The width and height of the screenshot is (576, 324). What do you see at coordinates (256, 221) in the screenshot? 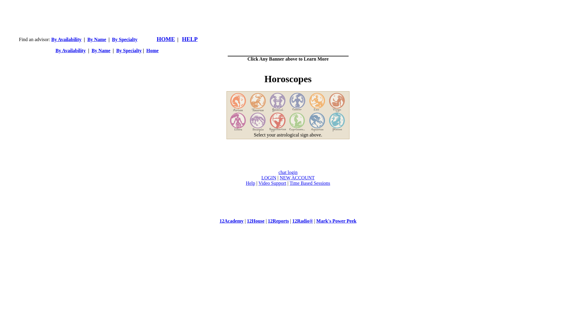
I see `12House` at bounding box center [256, 221].